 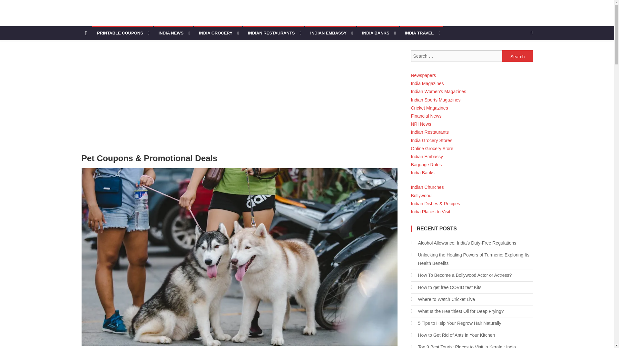 I want to click on Search, so click(x=517, y=56).